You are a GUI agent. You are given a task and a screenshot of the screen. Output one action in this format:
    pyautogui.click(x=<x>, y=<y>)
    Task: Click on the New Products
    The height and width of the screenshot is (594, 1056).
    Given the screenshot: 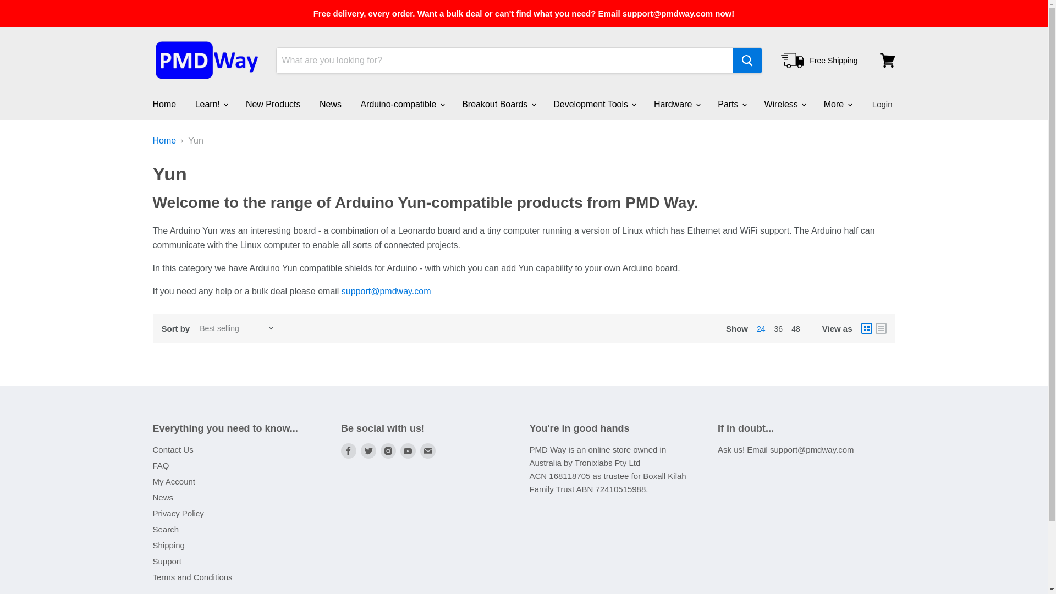 What is the action you would take?
    pyautogui.click(x=273, y=104)
    